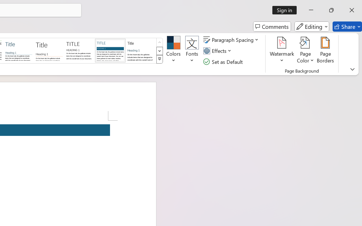 This screenshot has width=362, height=226. I want to click on Page Color, so click(305, 51).